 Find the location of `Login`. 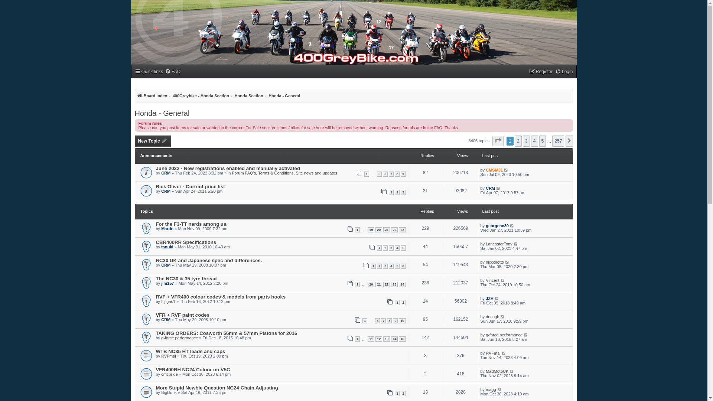

Login is located at coordinates (564, 72).